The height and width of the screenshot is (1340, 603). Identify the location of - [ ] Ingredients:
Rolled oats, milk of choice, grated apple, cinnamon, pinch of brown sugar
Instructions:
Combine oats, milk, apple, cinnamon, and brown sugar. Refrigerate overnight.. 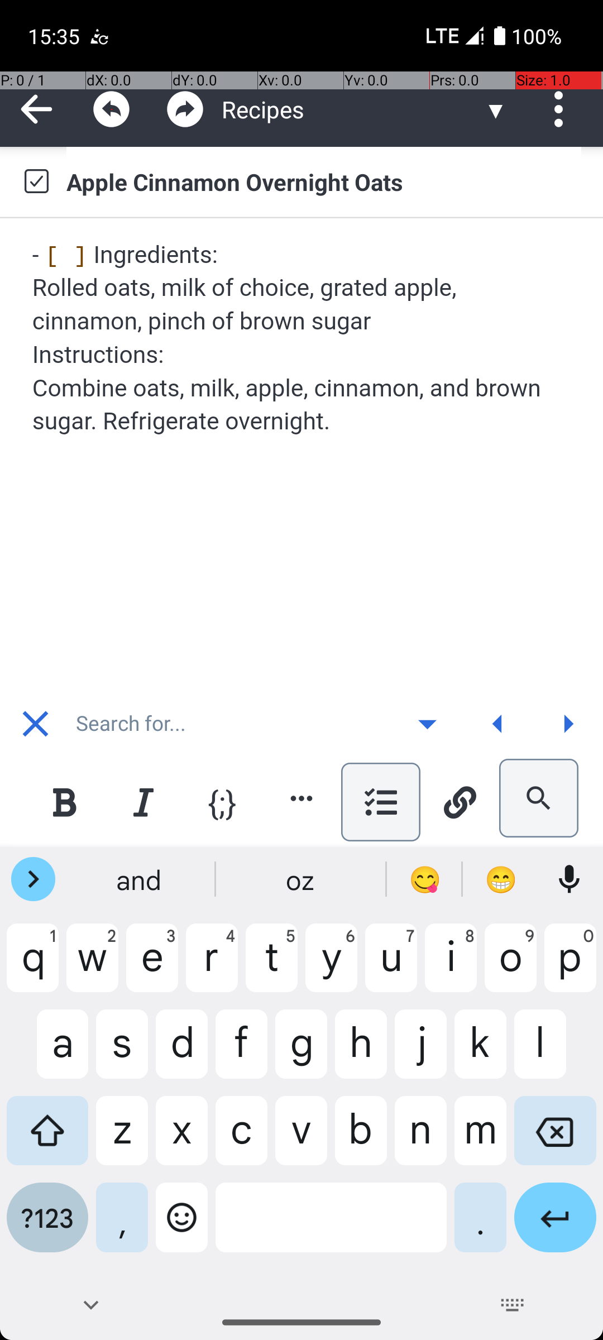
(303, 338).